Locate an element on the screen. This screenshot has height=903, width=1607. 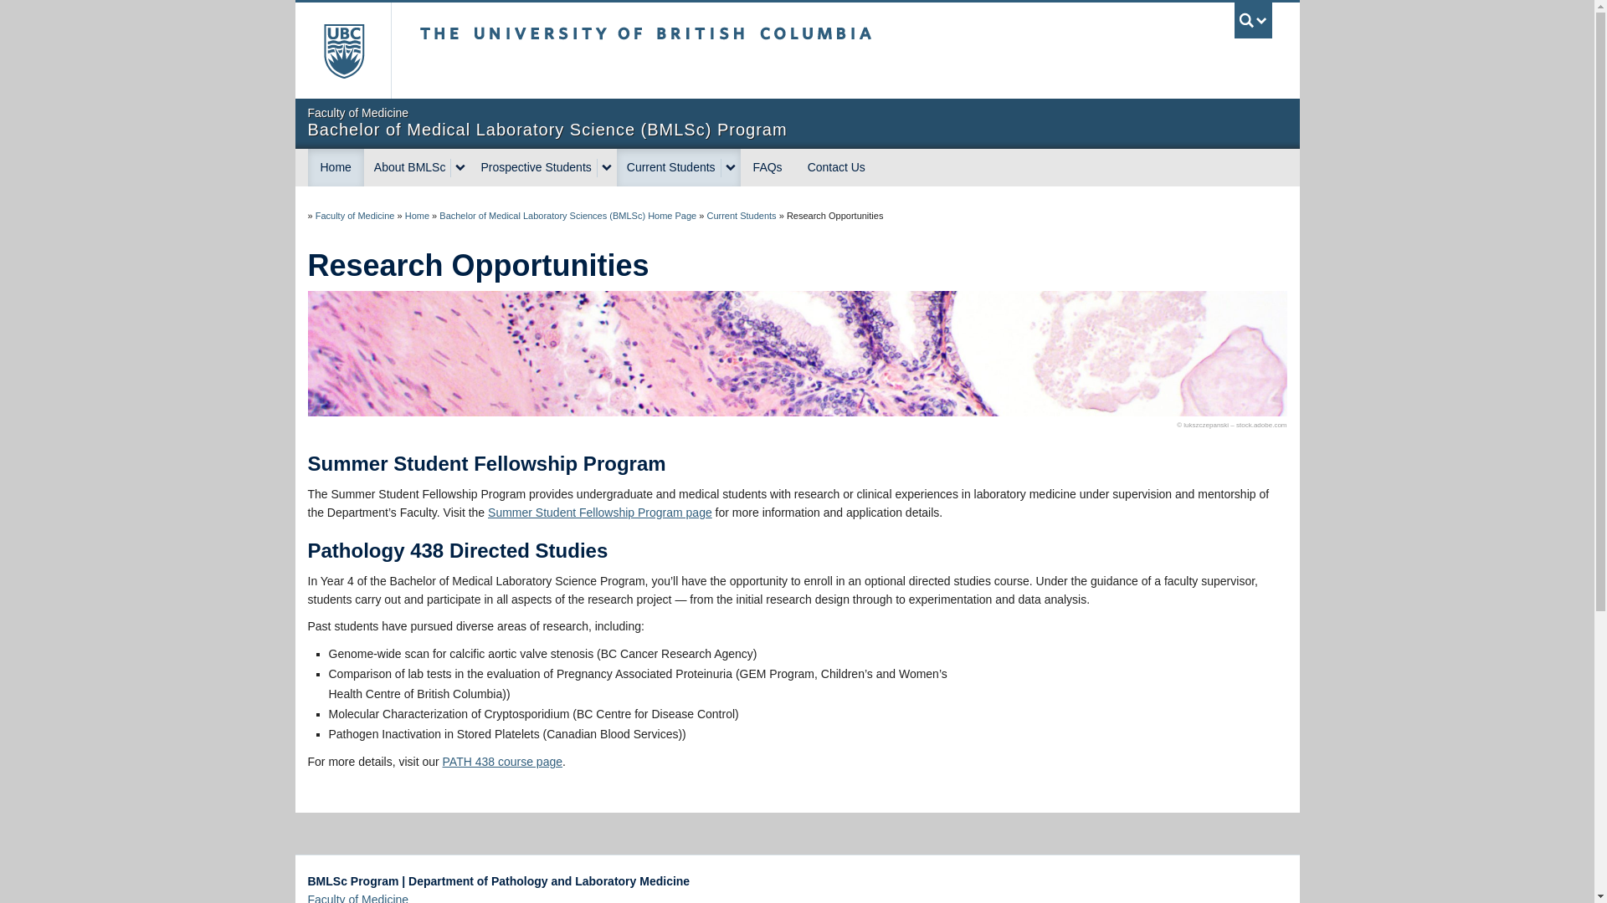
Home is located at coordinates (336, 167).